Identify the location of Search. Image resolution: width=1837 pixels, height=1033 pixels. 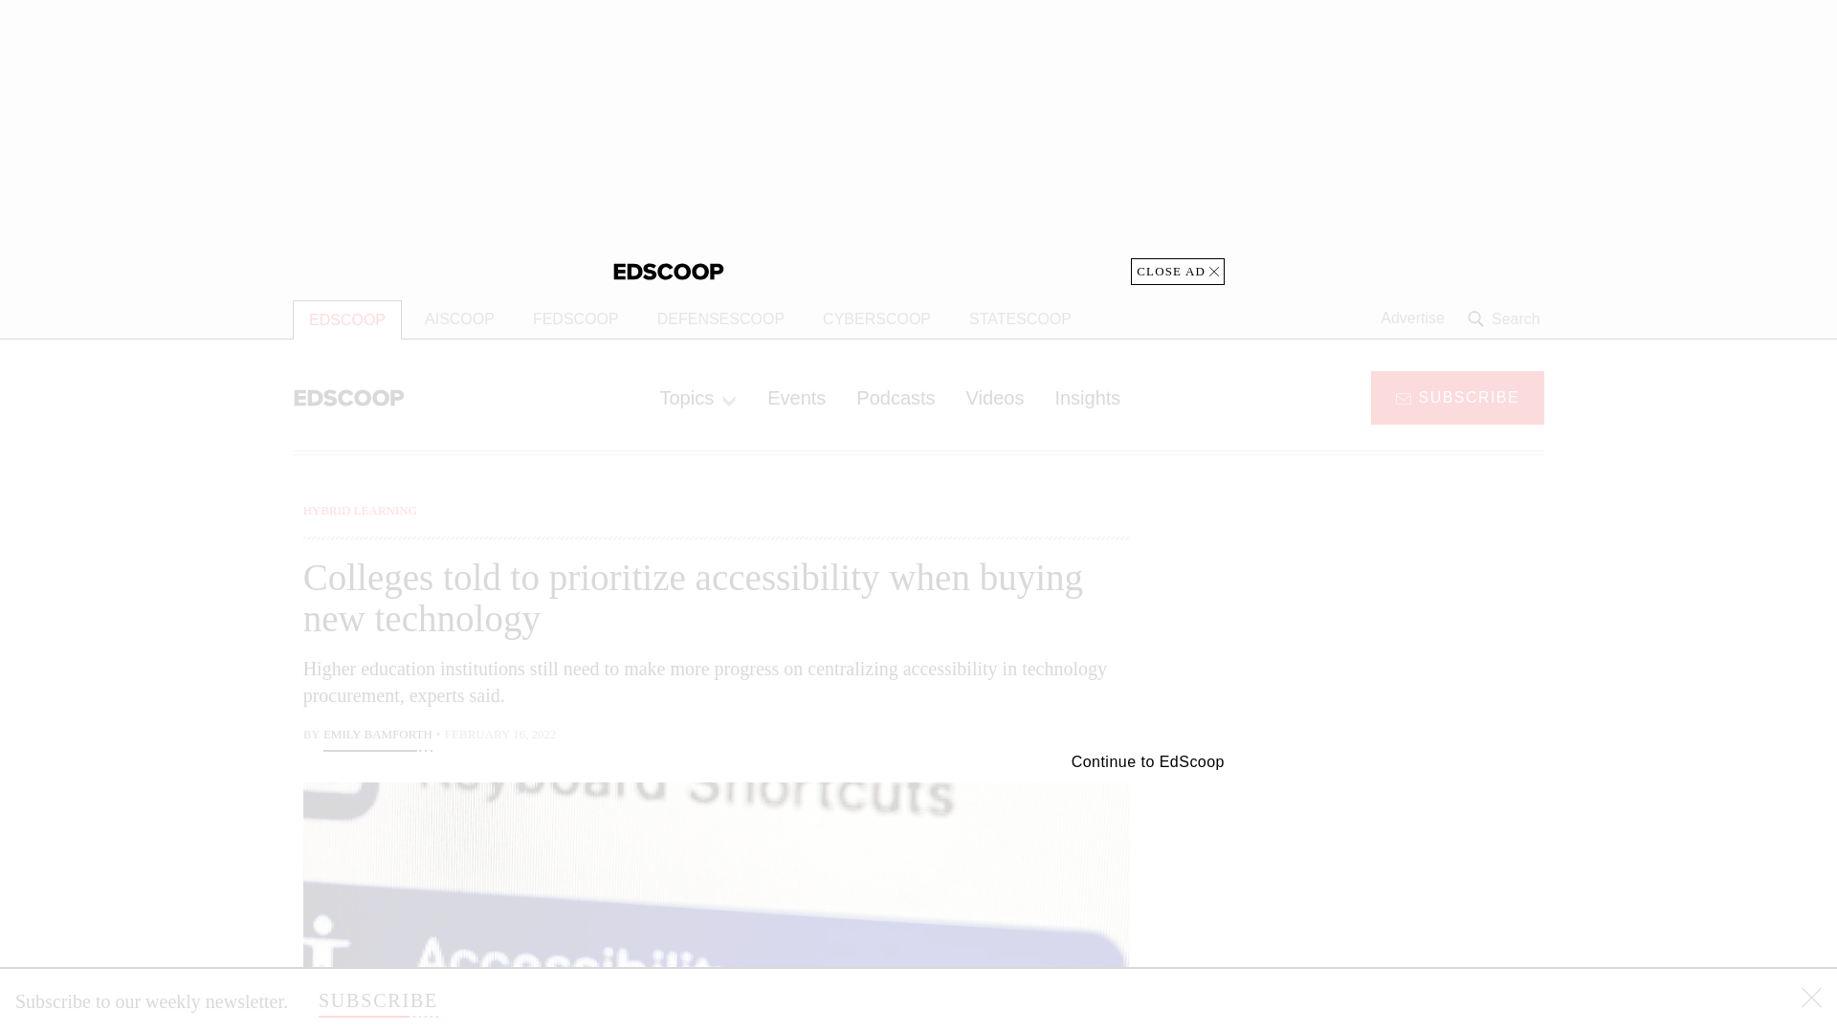
(1506, 319).